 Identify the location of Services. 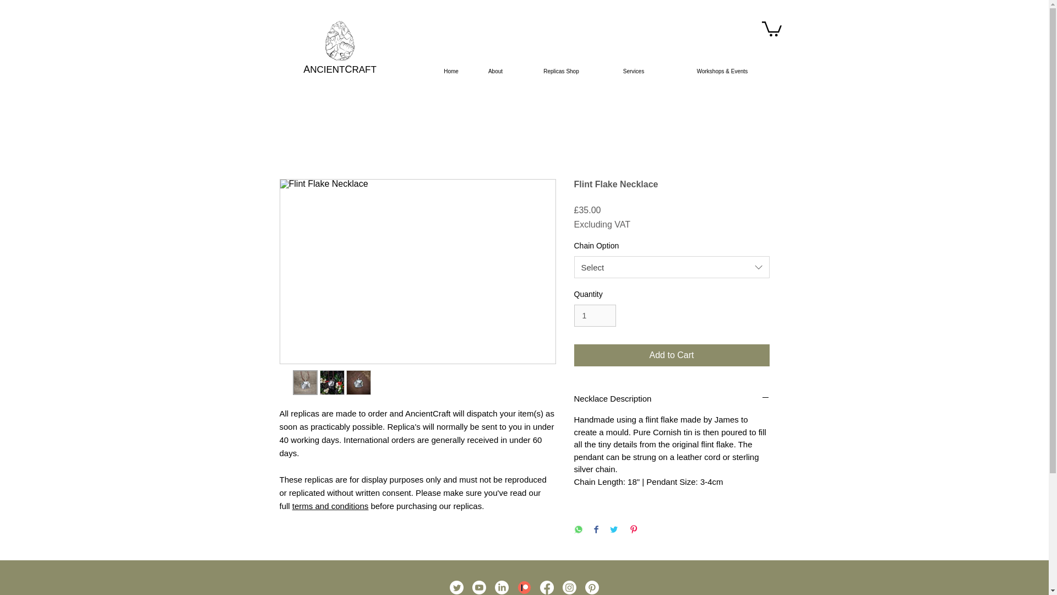
(633, 72).